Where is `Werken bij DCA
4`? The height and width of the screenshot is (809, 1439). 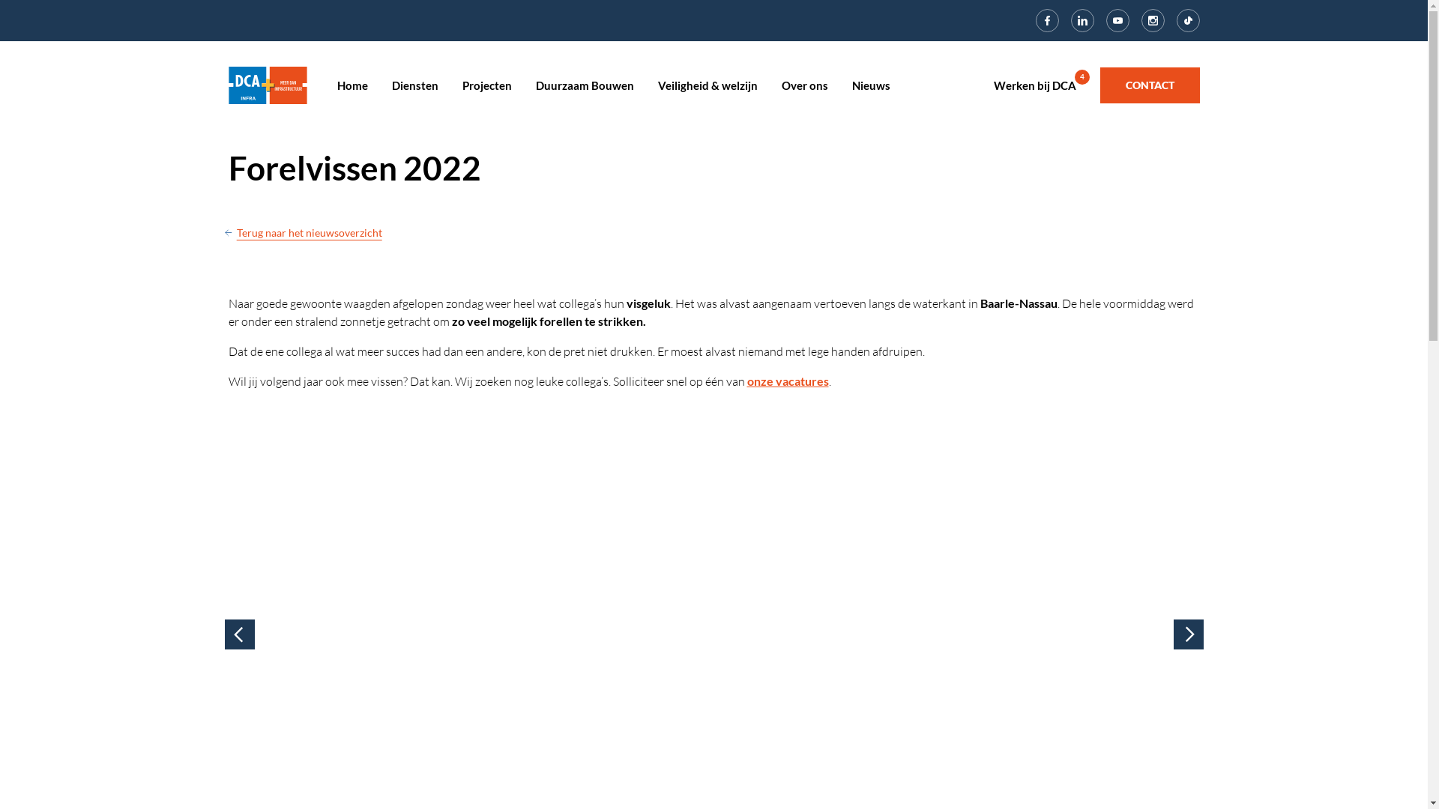
Werken bij DCA
4 is located at coordinates (1038, 85).